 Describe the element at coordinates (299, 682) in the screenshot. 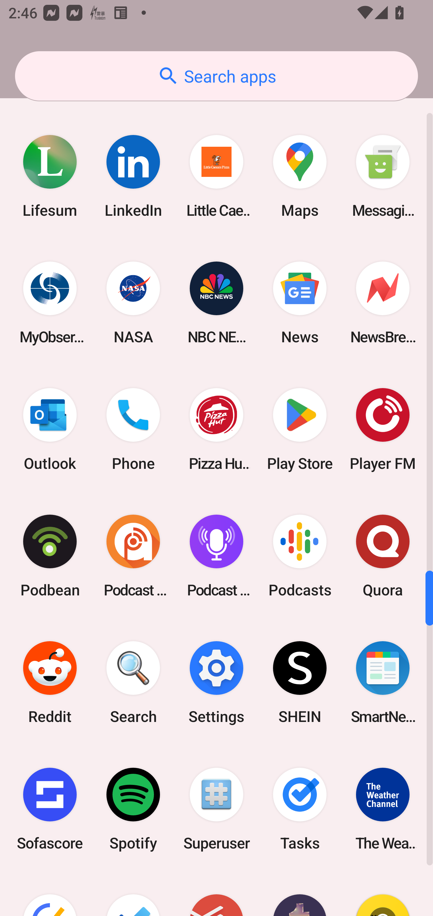

I see `SHEIN` at that location.